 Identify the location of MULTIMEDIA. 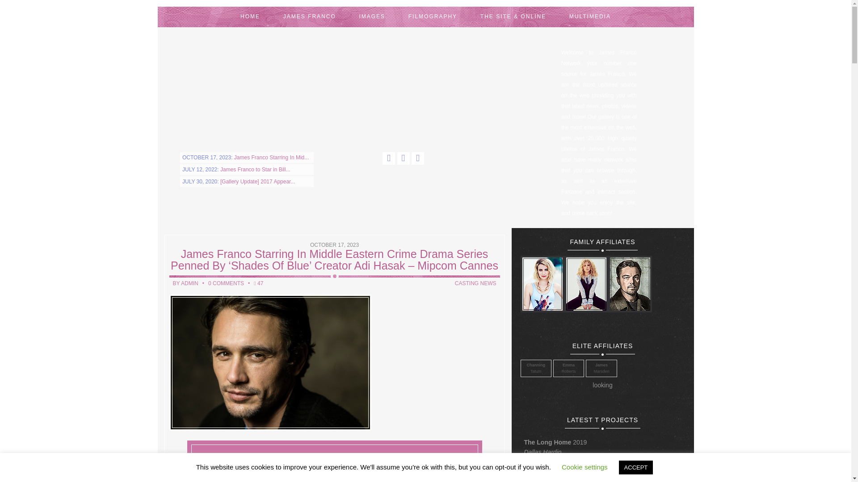
(590, 17).